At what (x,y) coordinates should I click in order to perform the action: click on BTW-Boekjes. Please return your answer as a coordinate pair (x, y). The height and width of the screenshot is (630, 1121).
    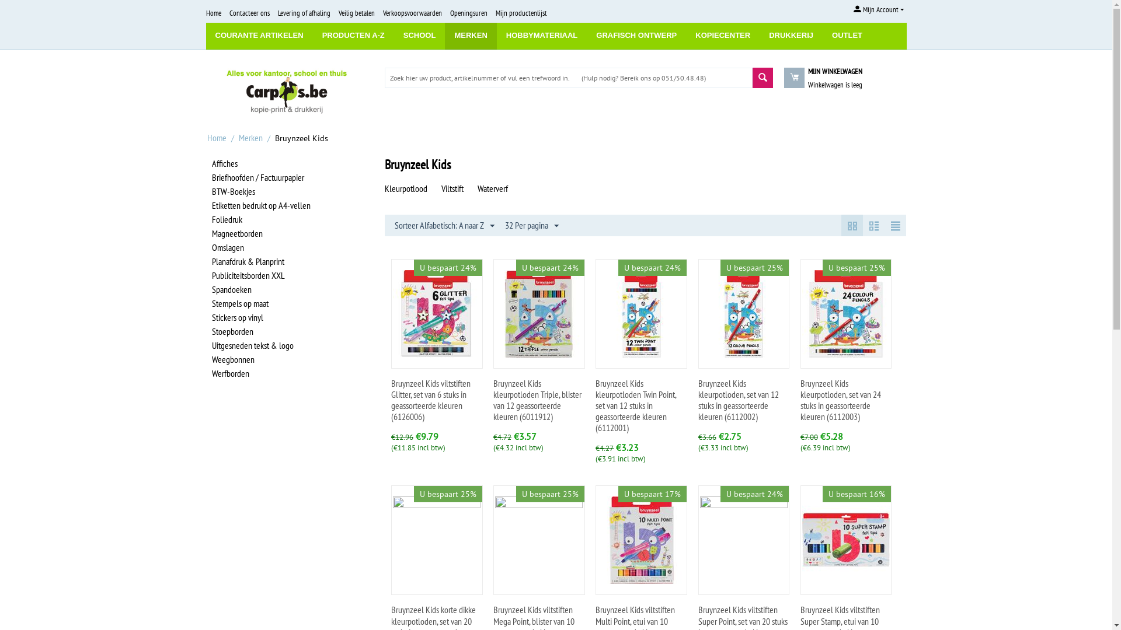
    Looking at the image, I should click on (233, 191).